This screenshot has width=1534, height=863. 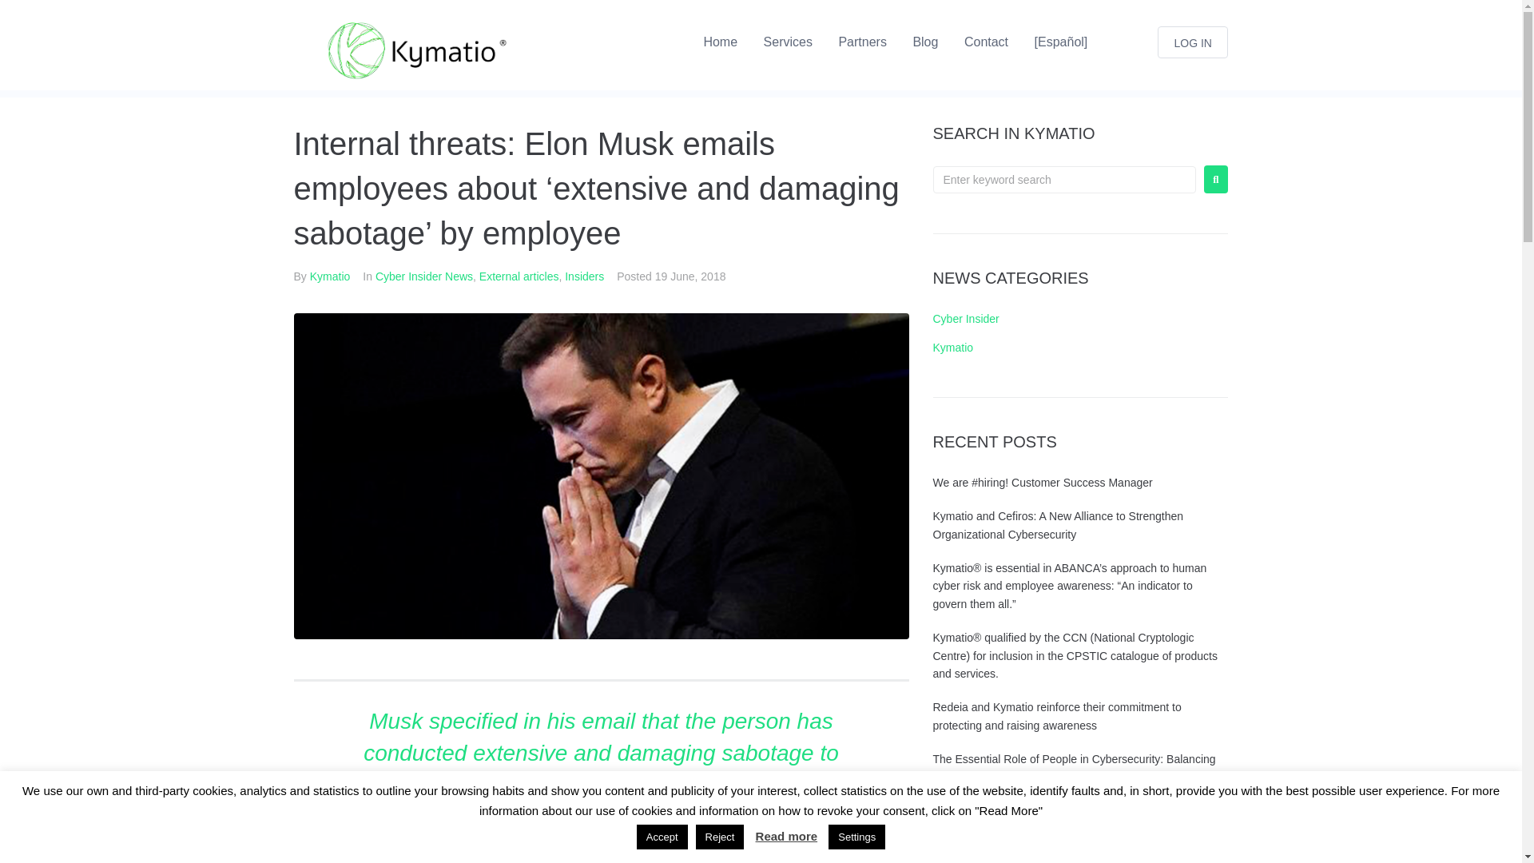 What do you see at coordinates (788, 41) in the screenshot?
I see `Services` at bounding box center [788, 41].